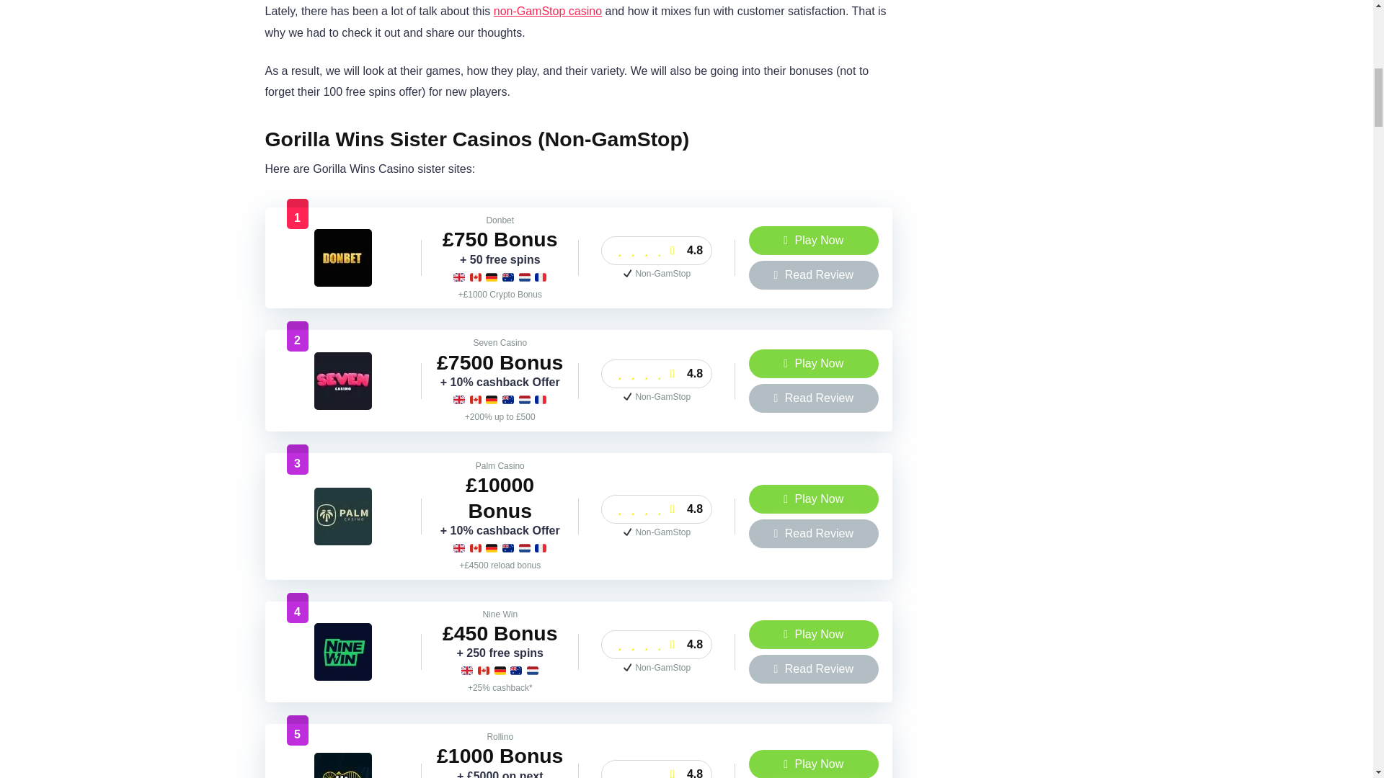 The image size is (1384, 778). I want to click on Play Now, so click(813, 634).